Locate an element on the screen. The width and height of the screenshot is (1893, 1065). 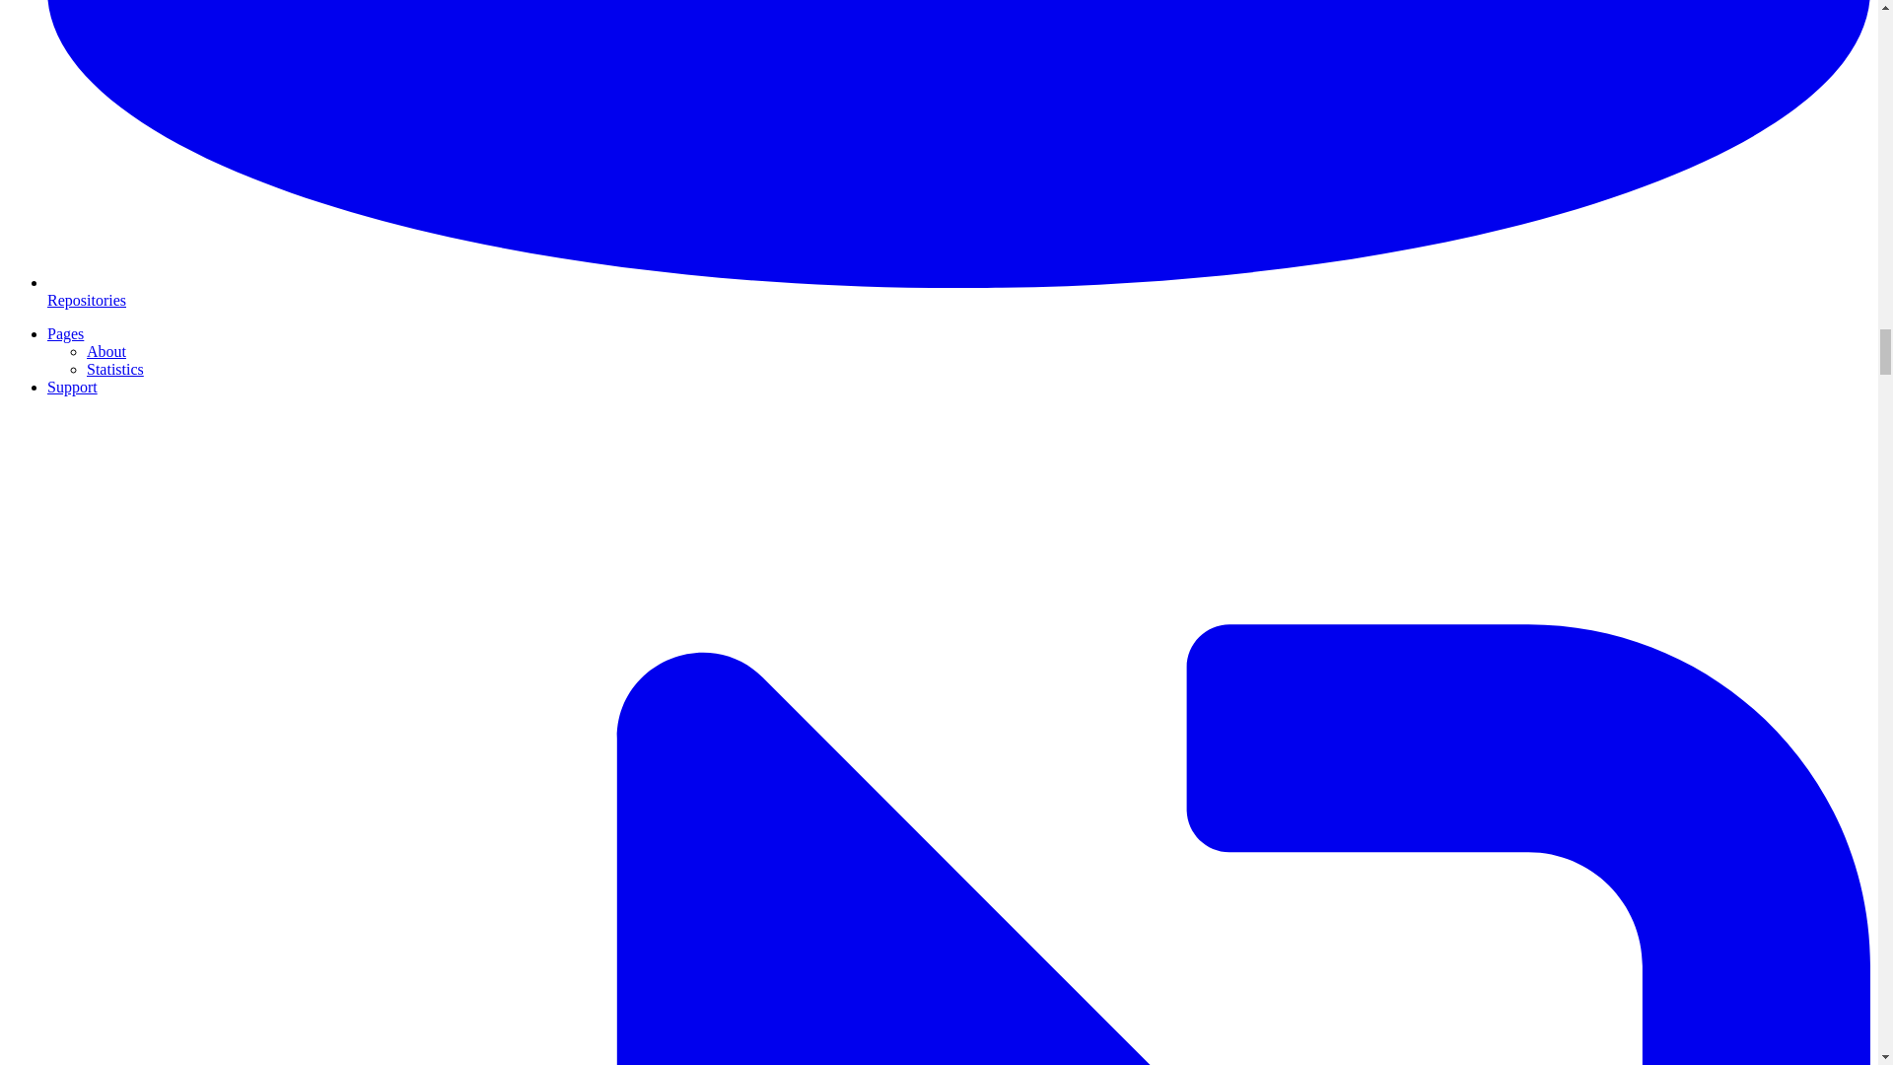
About is located at coordinates (106, 351).